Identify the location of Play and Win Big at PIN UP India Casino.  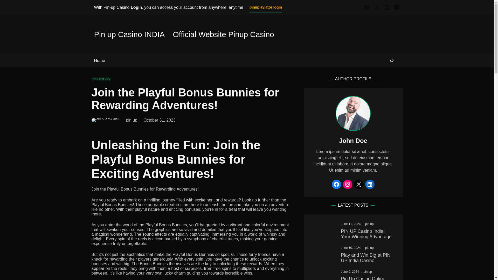
(368, 258).